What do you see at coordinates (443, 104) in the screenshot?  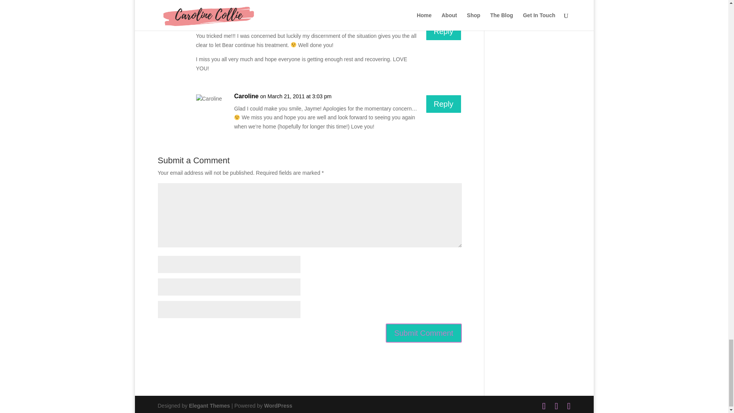 I see `Reply` at bounding box center [443, 104].